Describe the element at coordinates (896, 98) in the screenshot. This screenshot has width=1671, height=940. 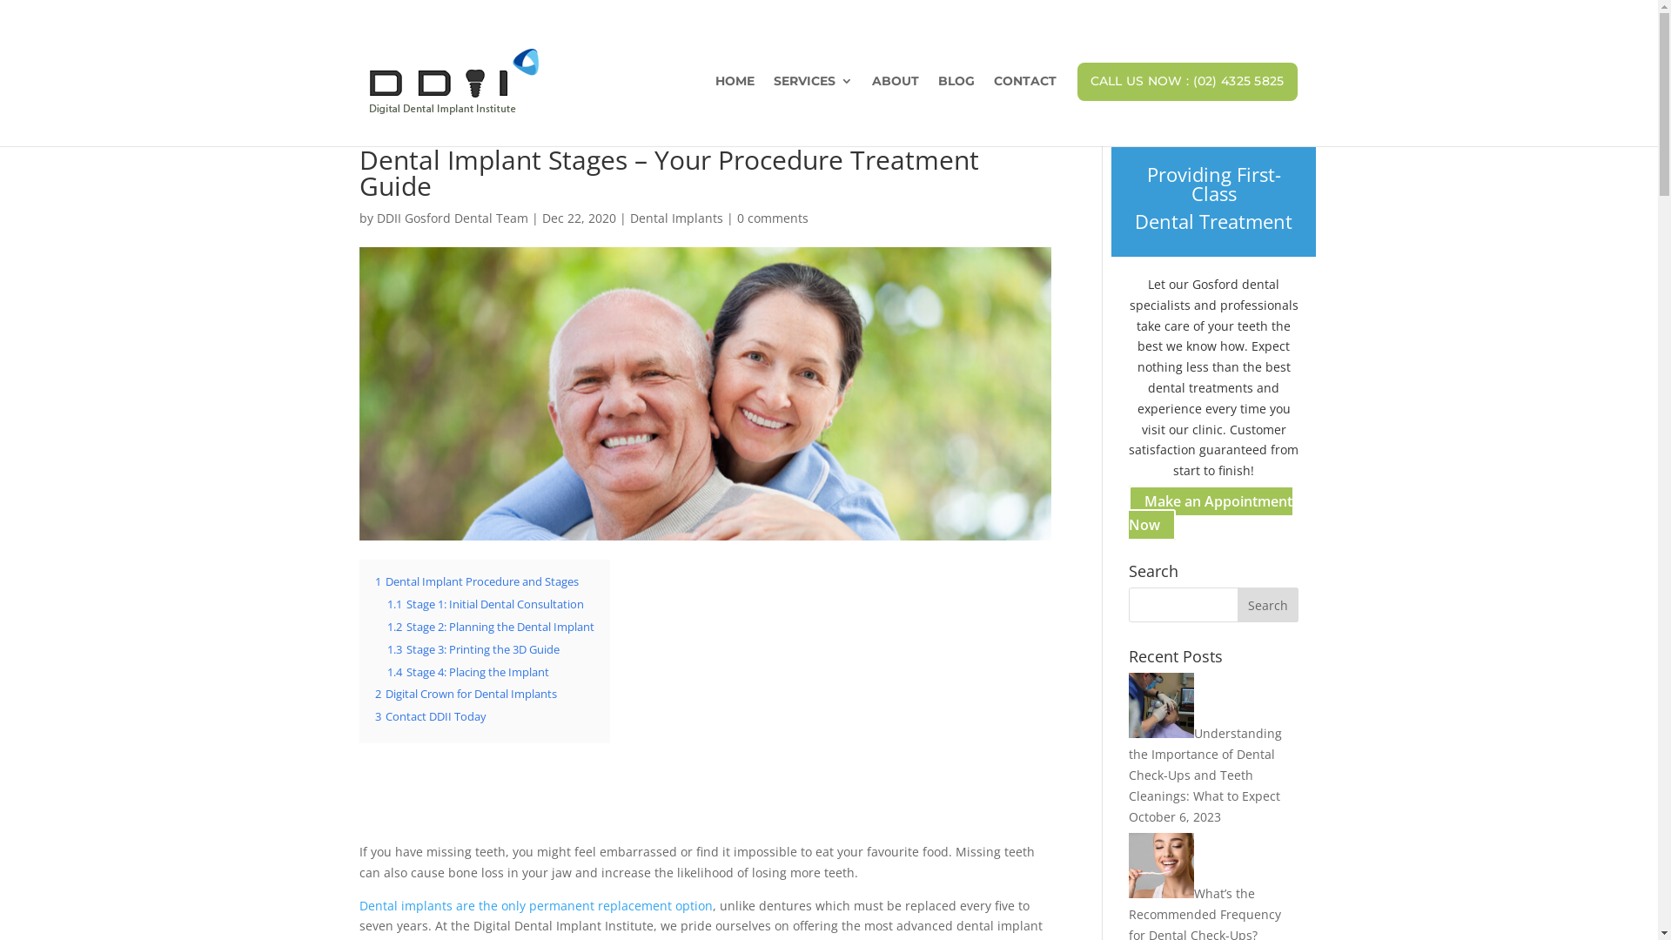
I see `ABOUT` at that location.